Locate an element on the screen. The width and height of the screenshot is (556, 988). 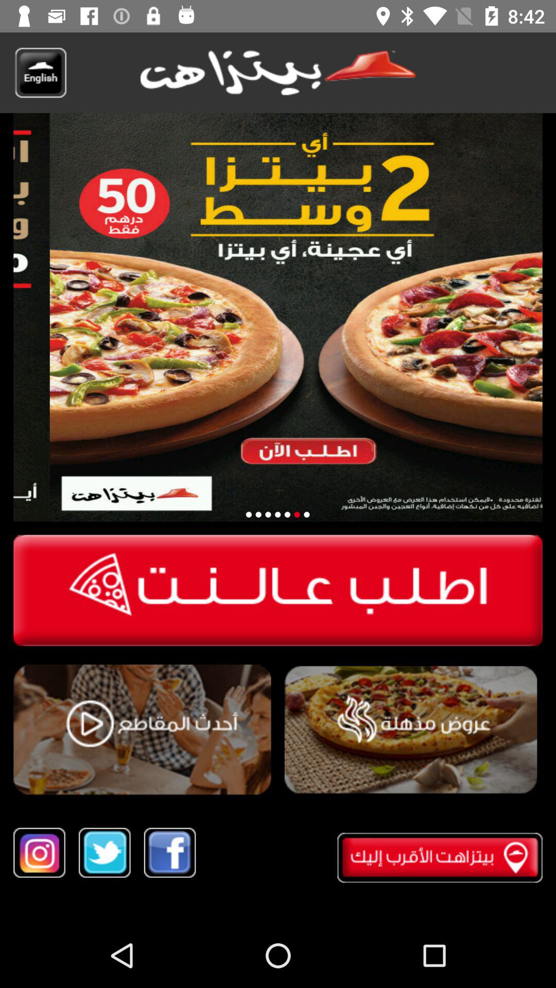
go to next queued image is located at coordinates (297, 515).